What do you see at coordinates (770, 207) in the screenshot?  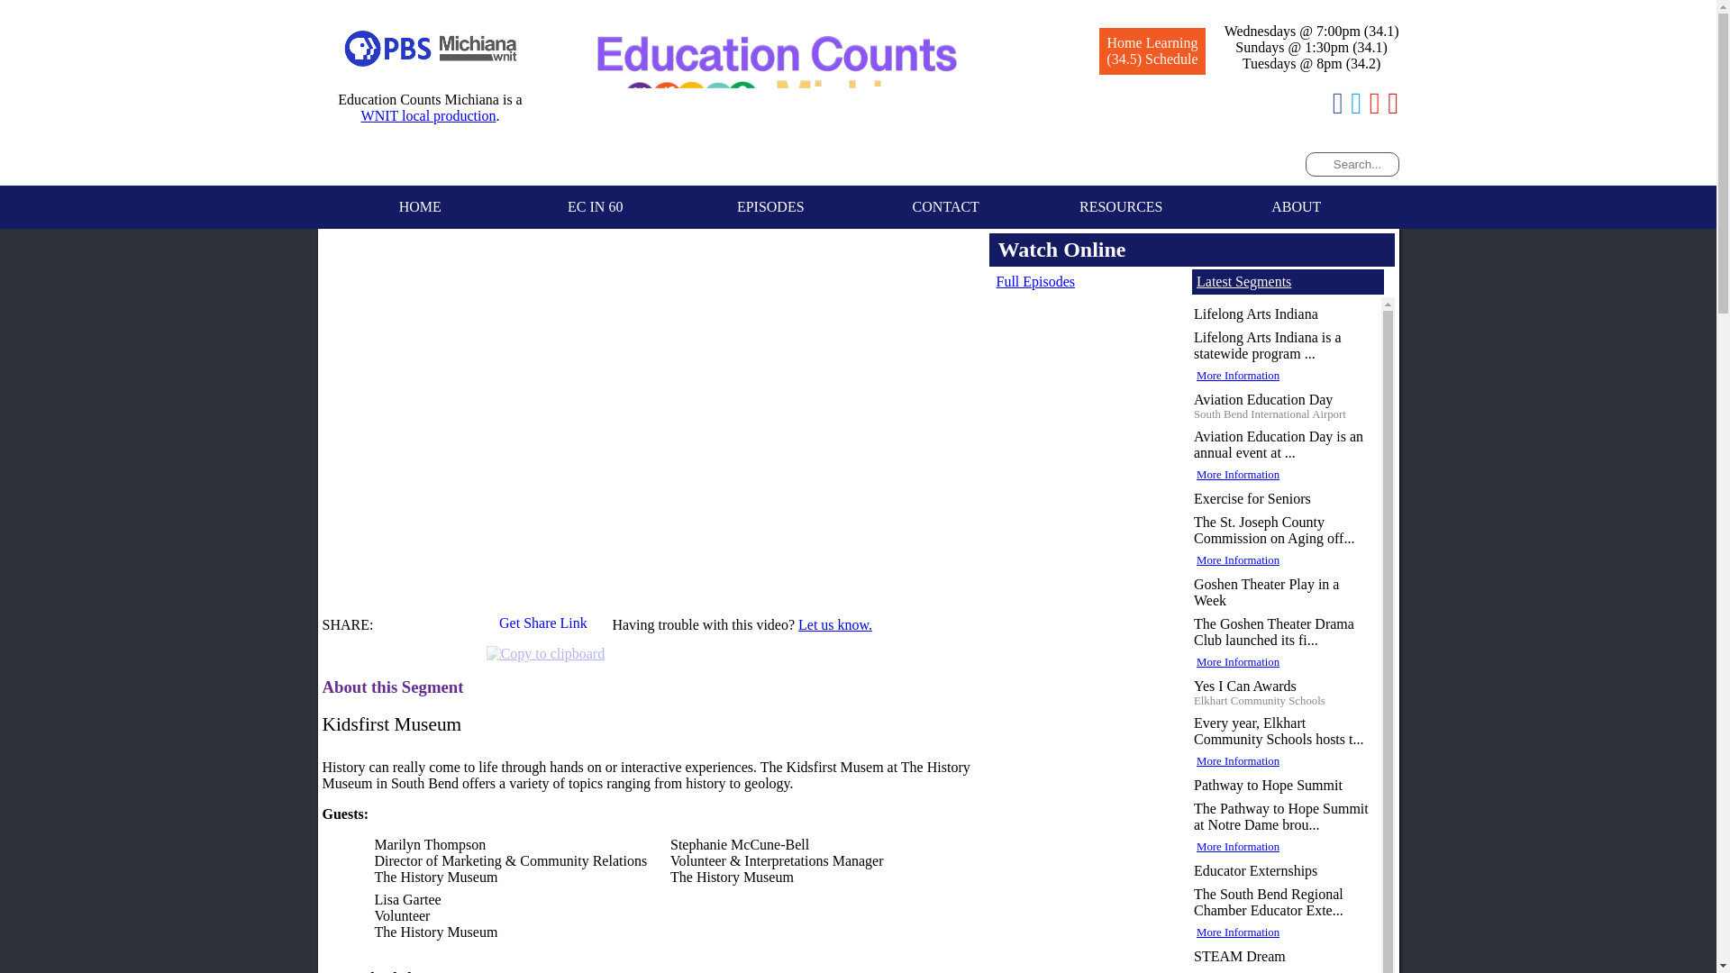 I see `EPISODES` at bounding box center [770, 207].